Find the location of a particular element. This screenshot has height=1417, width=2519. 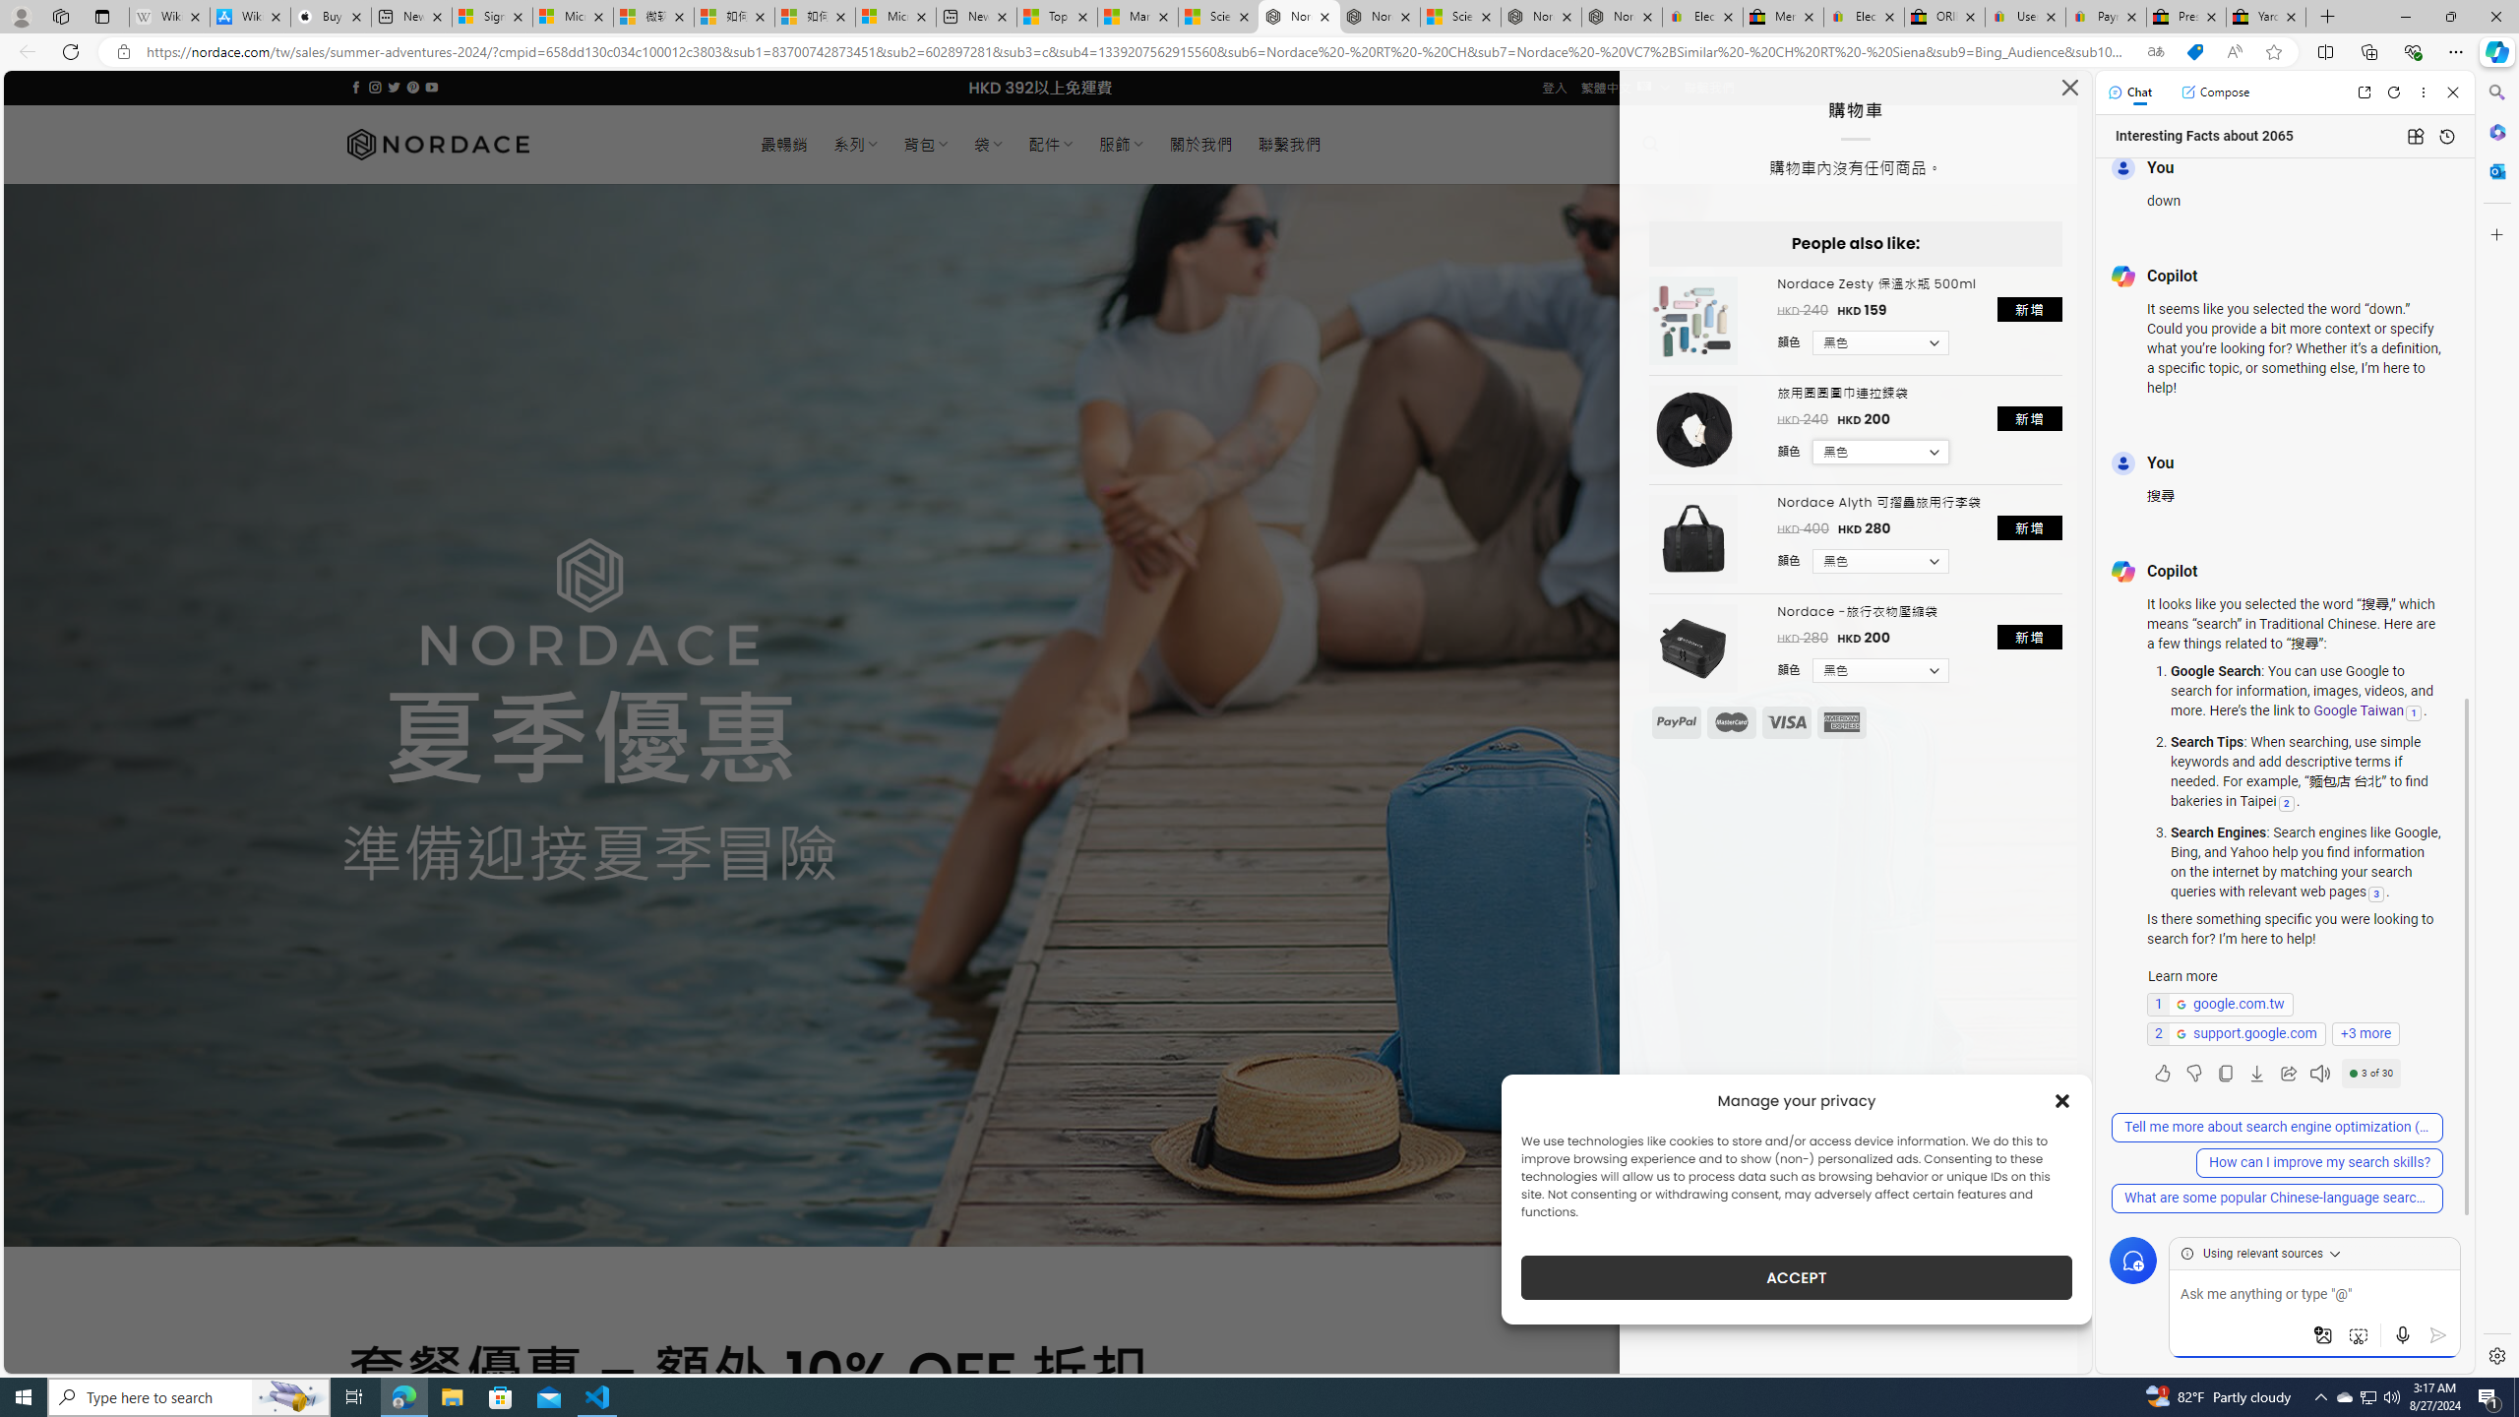

This site has coupons! Shopping in Microsoft Edge is located at coordinates (2194, 52).